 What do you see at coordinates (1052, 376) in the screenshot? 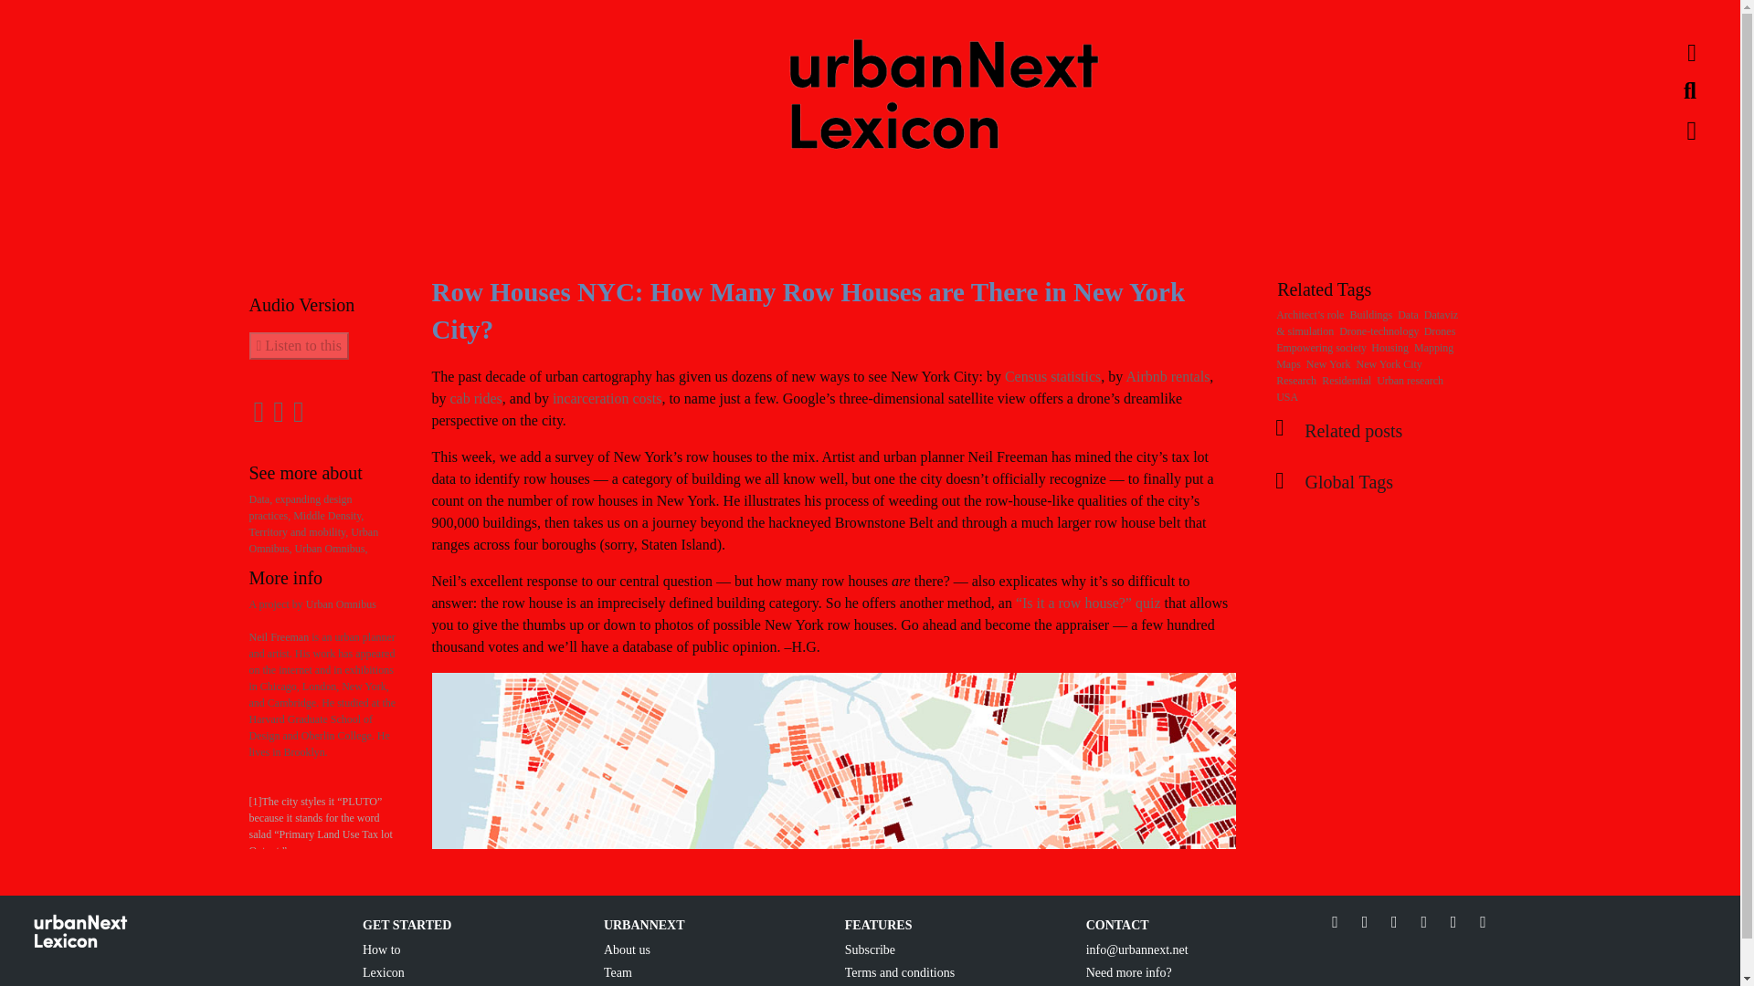
I see `Census statistics` at bounding box center [1052, 376].